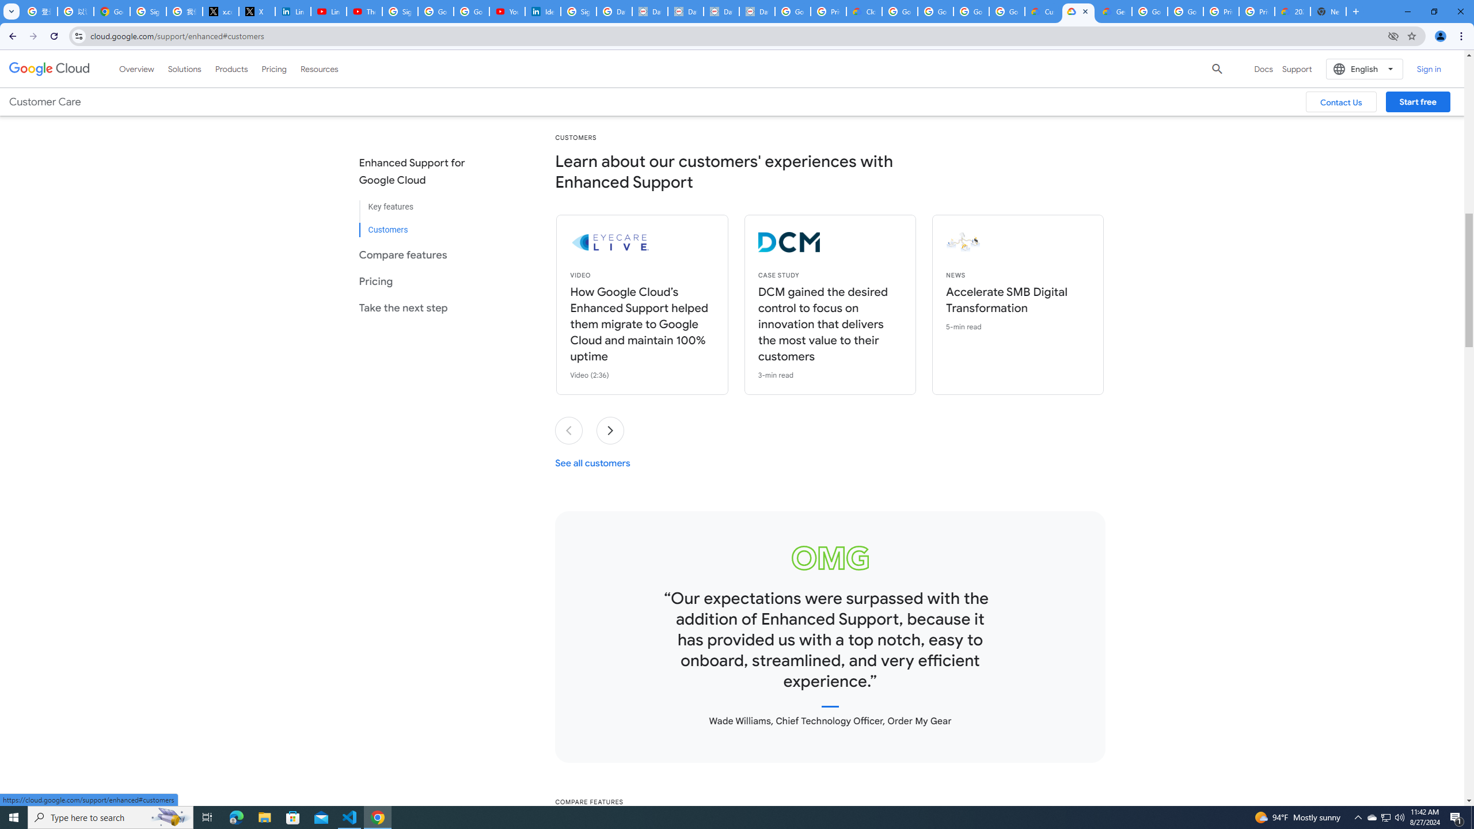 The image size is (1474, 829). I want to click on omg logo, so click(830, 557).